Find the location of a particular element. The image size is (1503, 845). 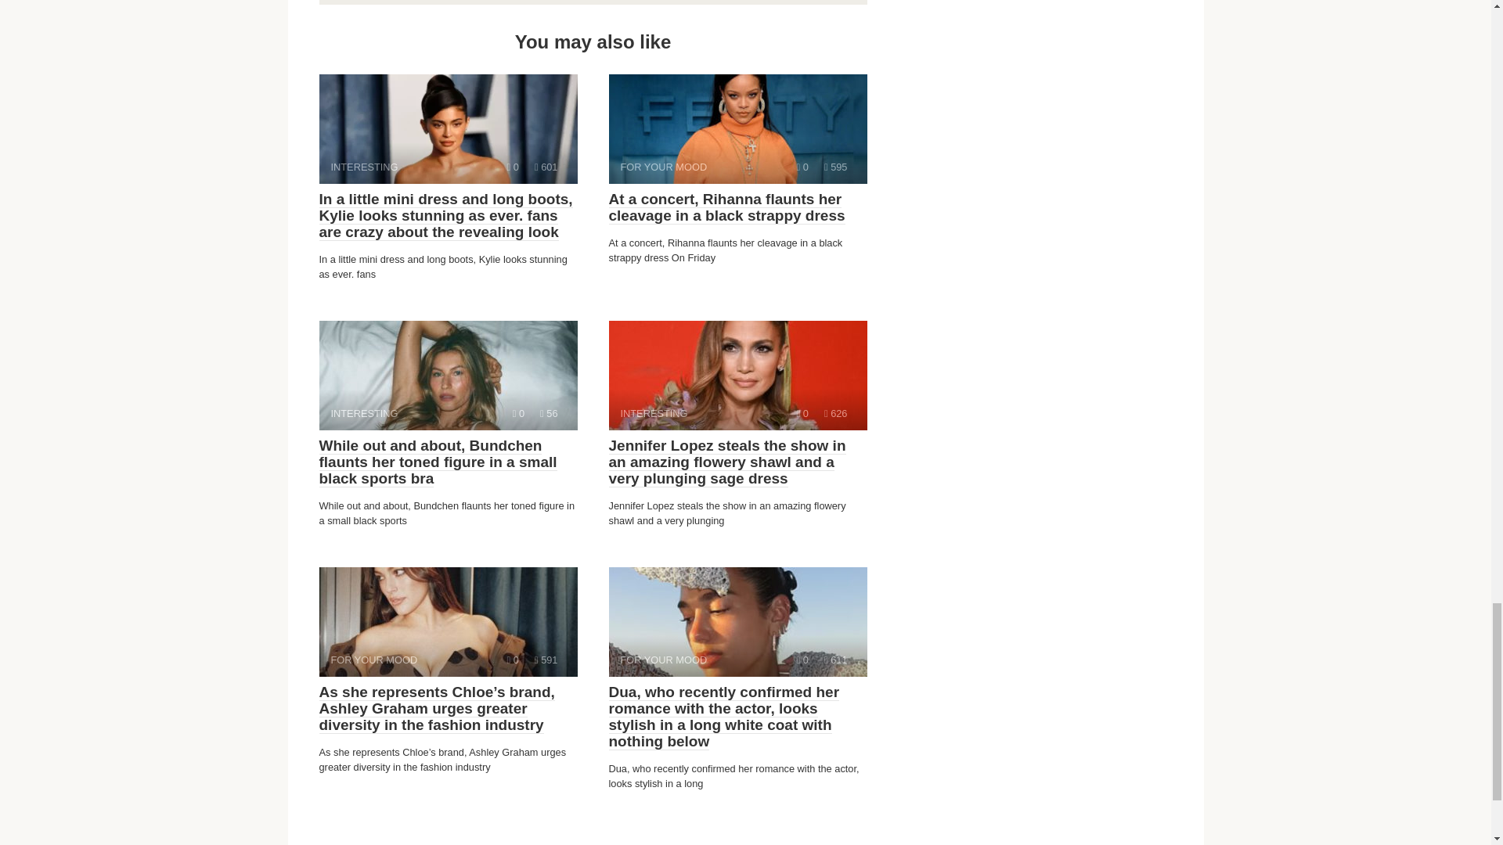

Comments is located at coordinates (802, 660).